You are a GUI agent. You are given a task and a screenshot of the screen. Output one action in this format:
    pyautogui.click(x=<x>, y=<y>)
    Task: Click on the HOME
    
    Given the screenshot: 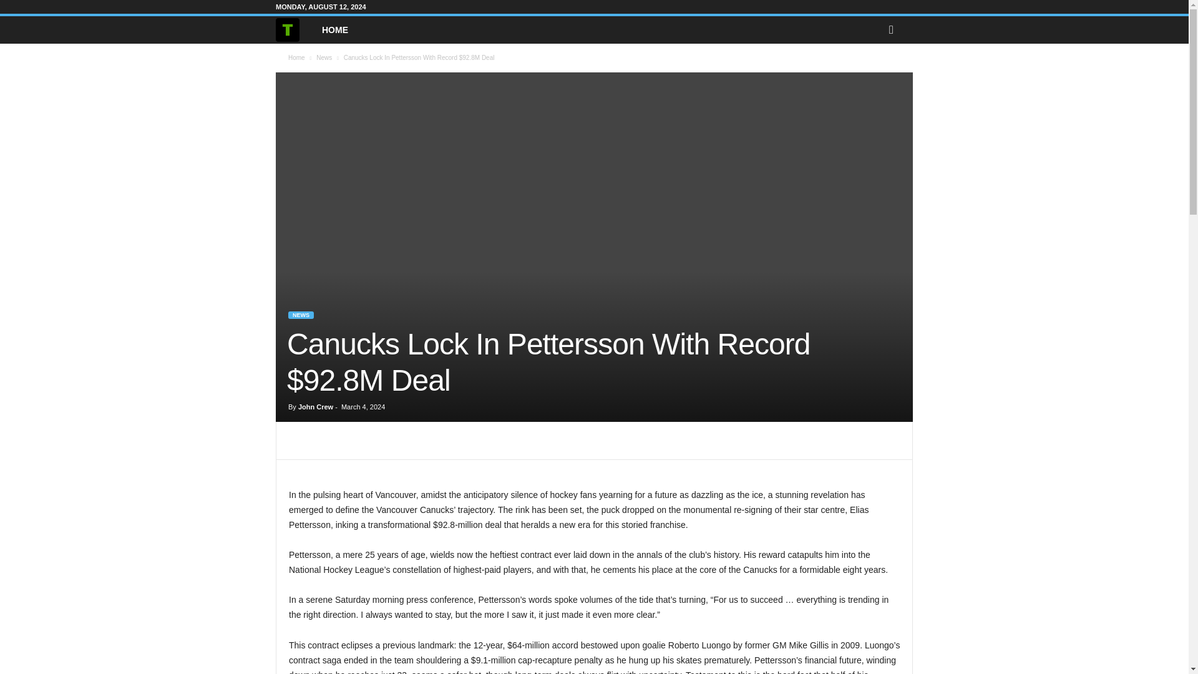 What is the action you would take?
    pyautogui.click(x=334, y=30)
    